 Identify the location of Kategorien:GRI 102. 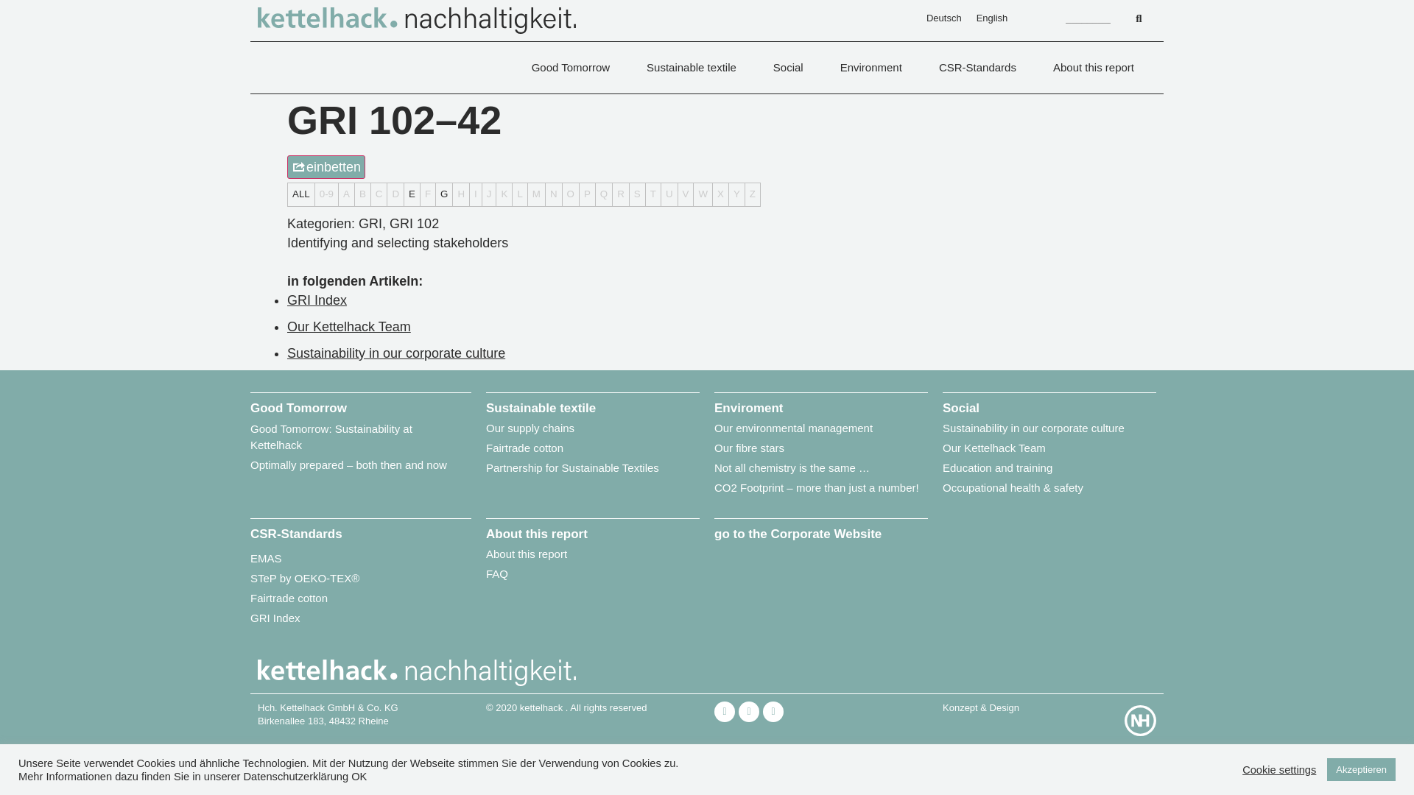
(414, 224).